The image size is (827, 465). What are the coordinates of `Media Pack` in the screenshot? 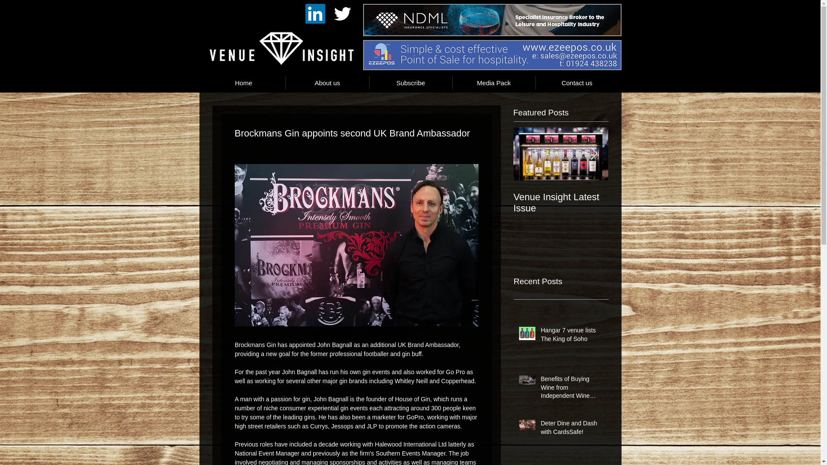 It's located at (494, 83).